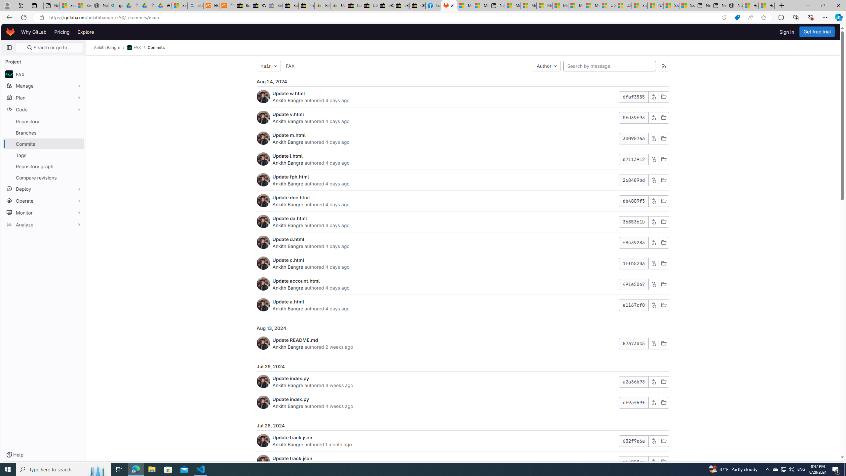 The width and height of the screenshot is (846, 476). Describe the element at coordinates (434, 6) in the screenshot. I see `Log into Facebook` at that location.